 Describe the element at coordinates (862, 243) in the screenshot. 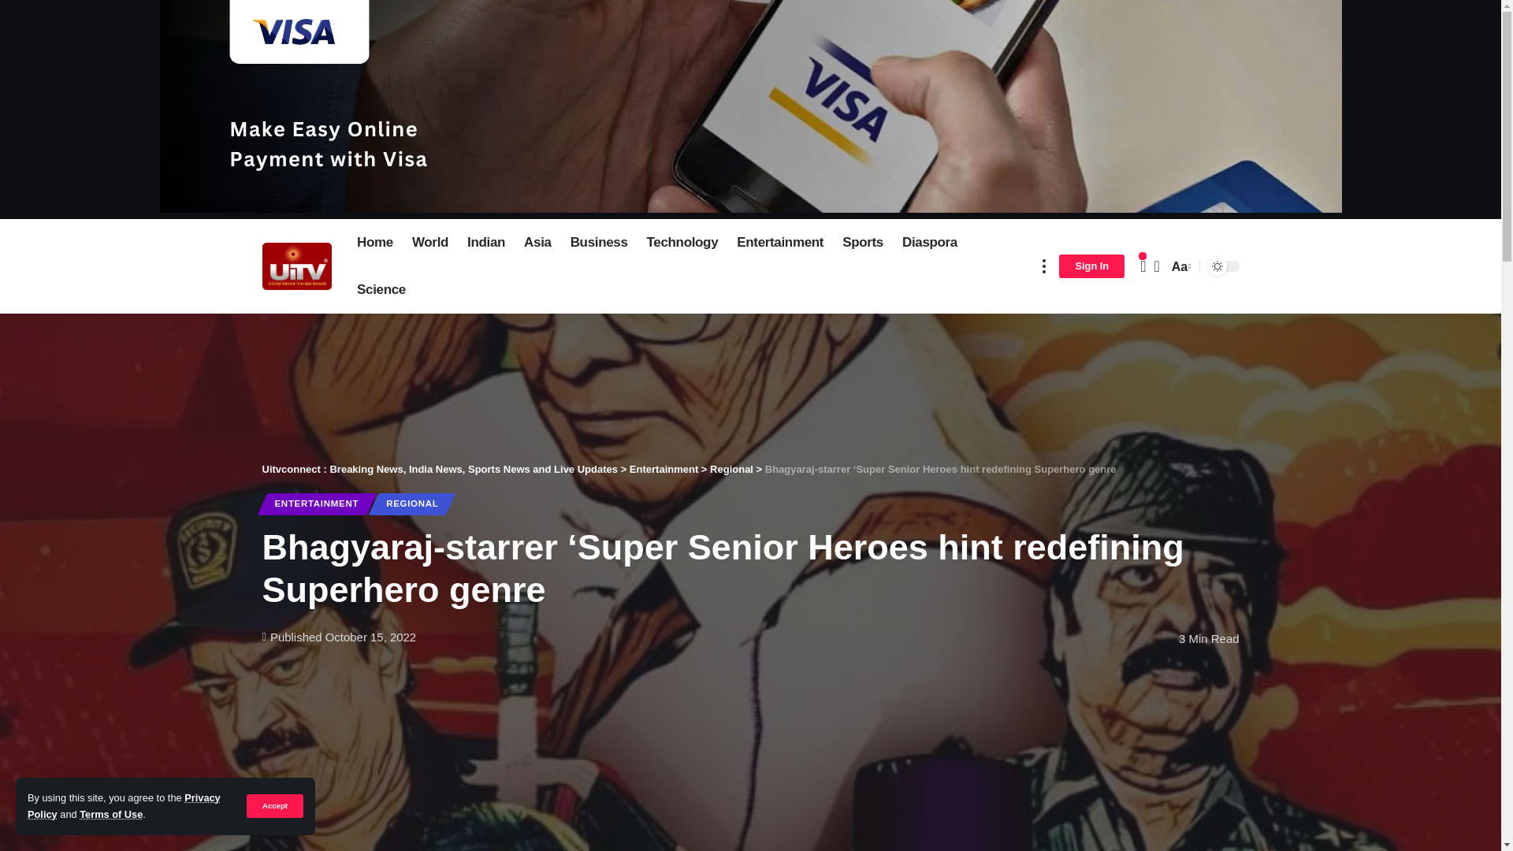

I see `Sports` at that location.